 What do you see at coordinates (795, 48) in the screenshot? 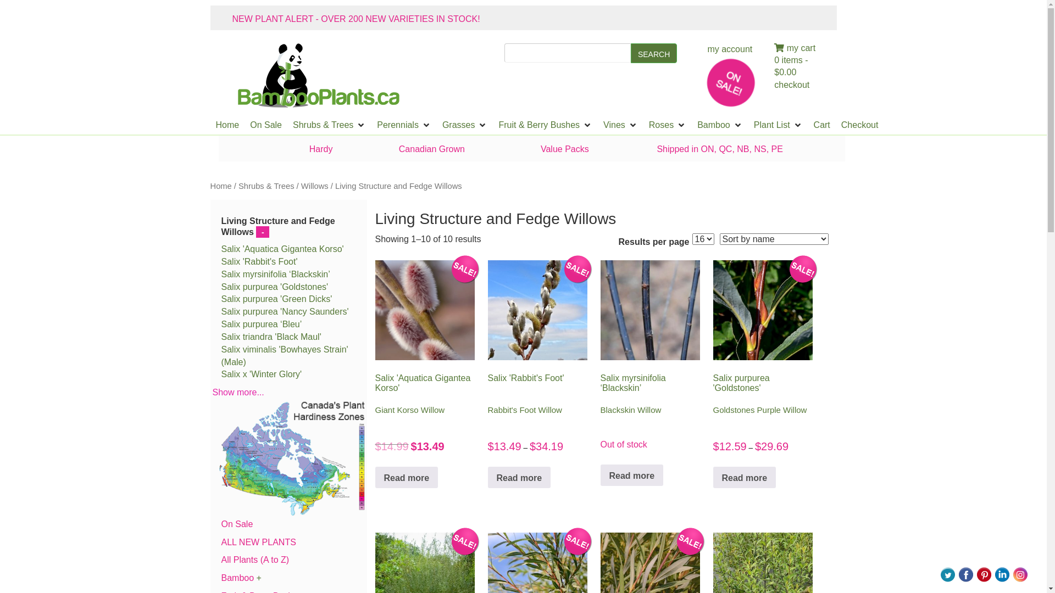
I see `my cart` at bounding box center [795, 48].